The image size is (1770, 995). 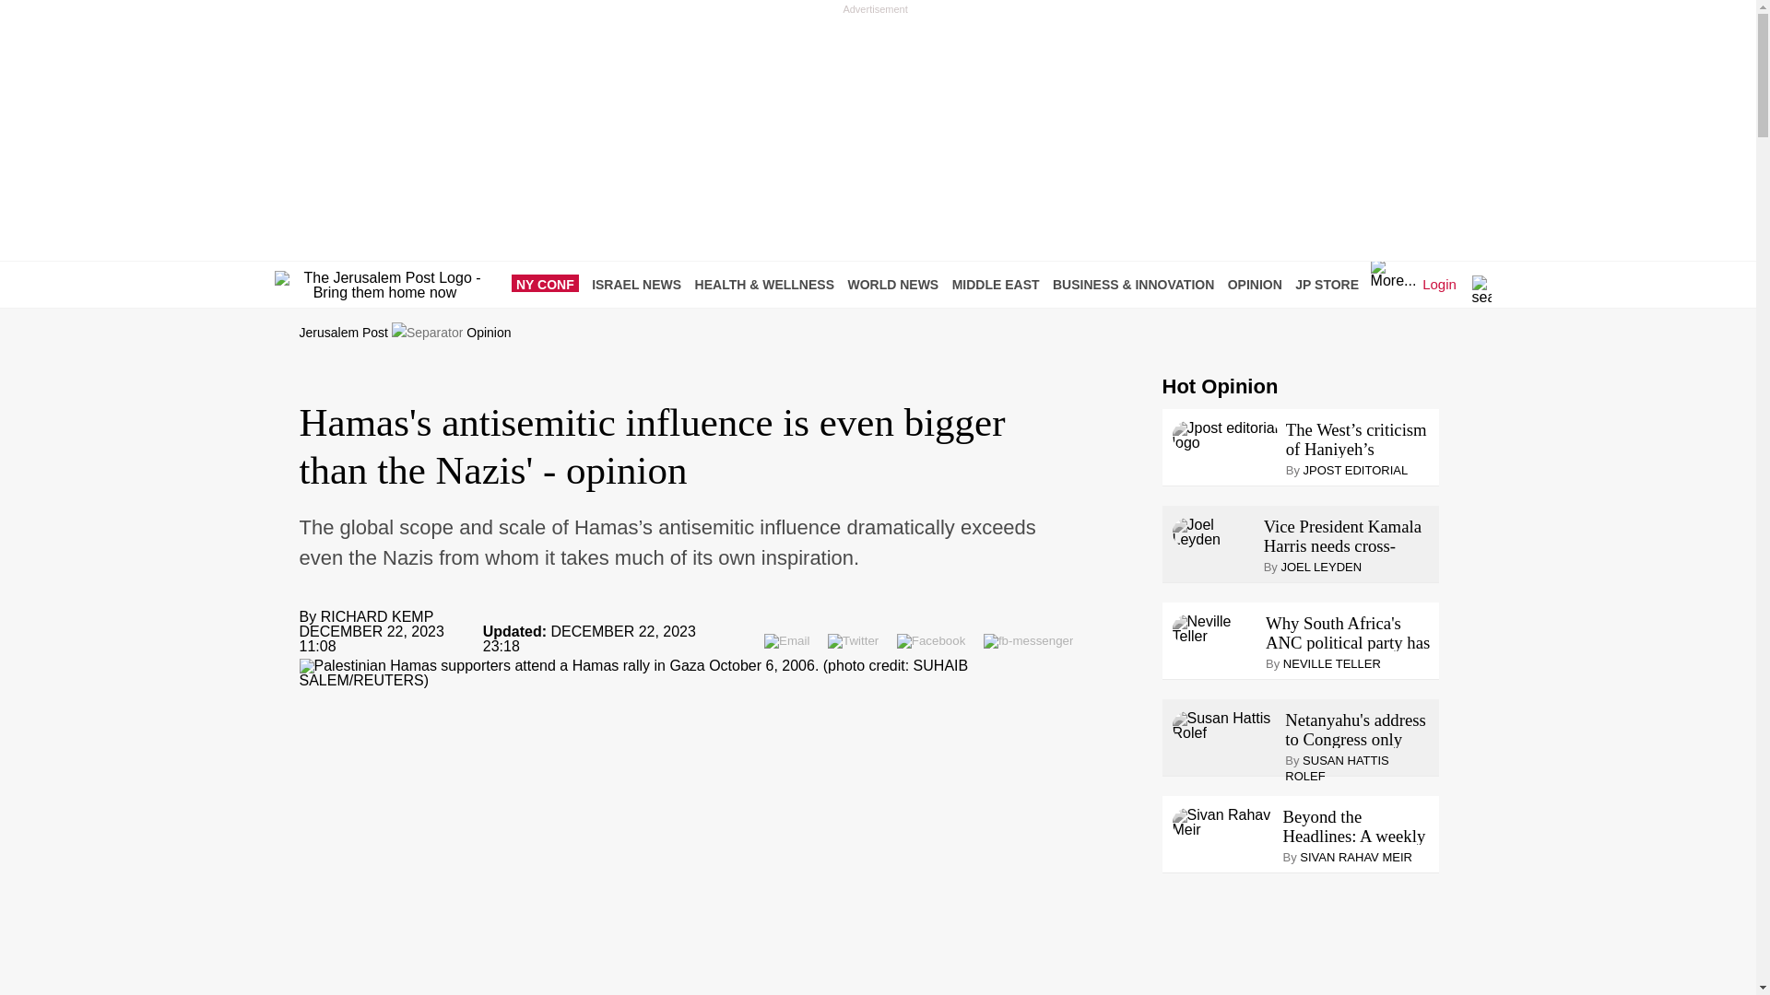 What do you see at coordinates (1224, 435) in the screenshot?
I see `Jpost editorial logo ` at bounding box center [1224, 435].